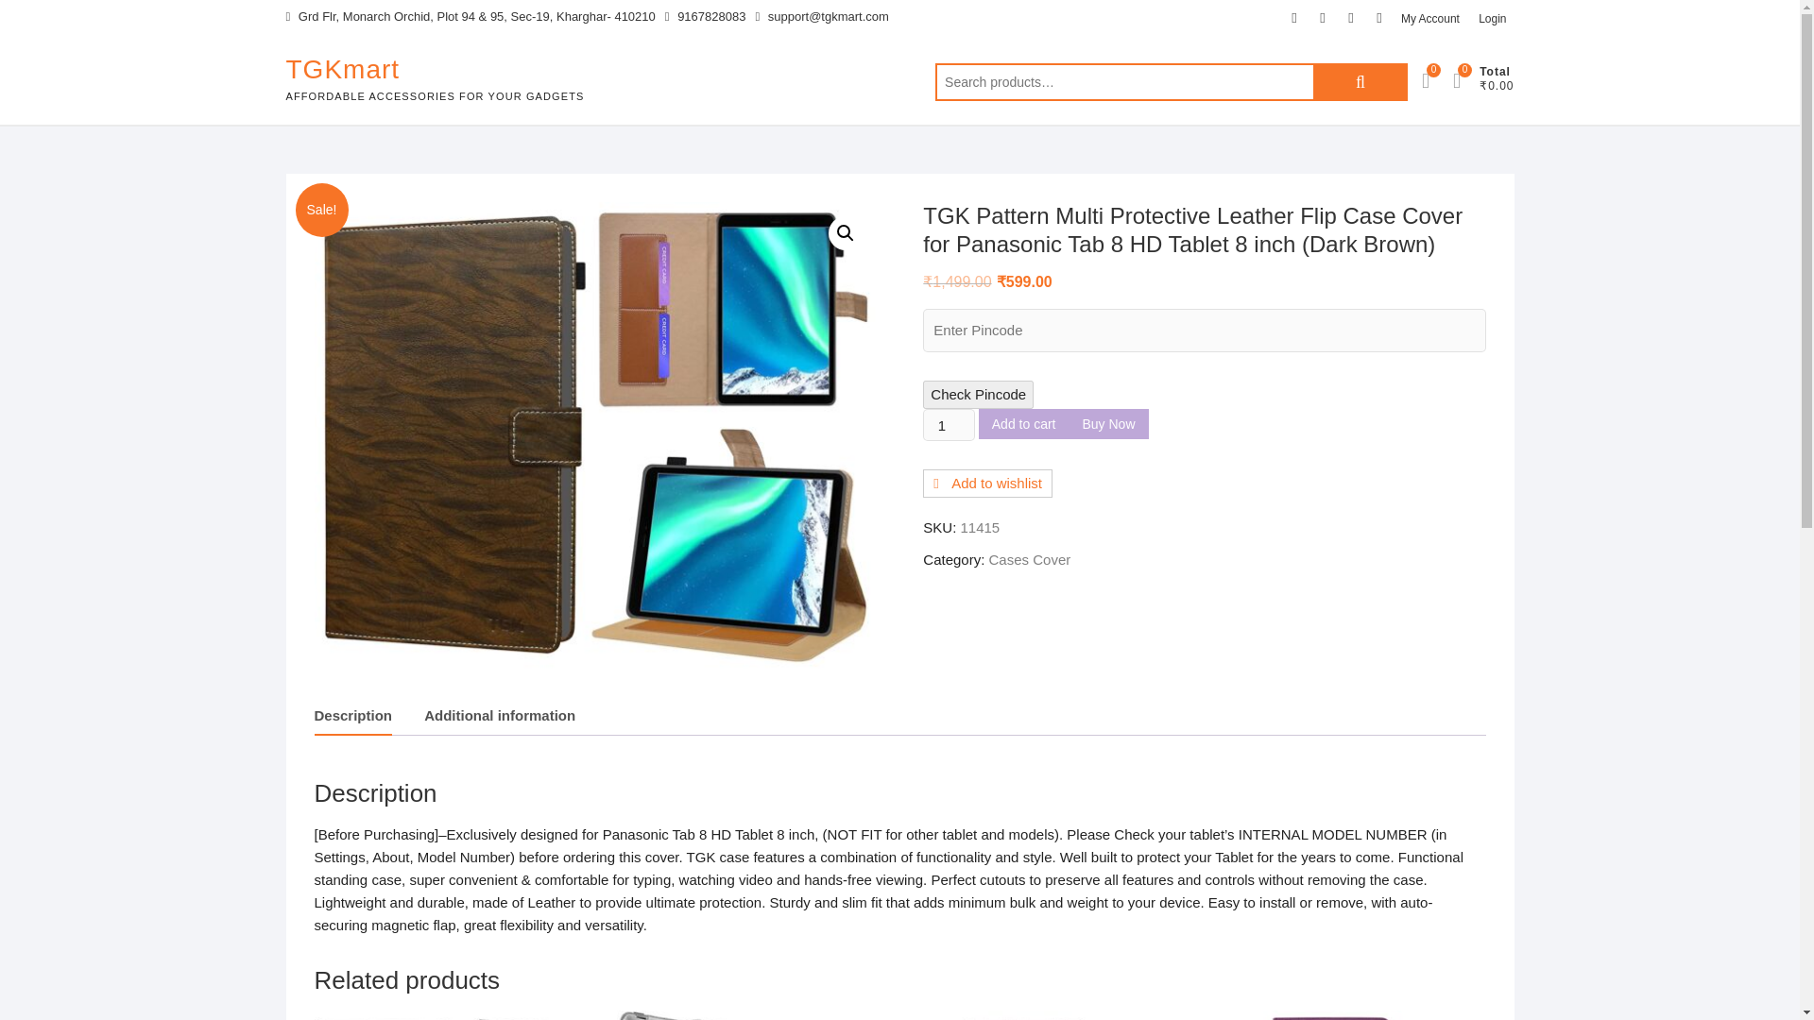 This screenshot has width=1814, height=1020. I want to click on facebook, so click(1294, 18).